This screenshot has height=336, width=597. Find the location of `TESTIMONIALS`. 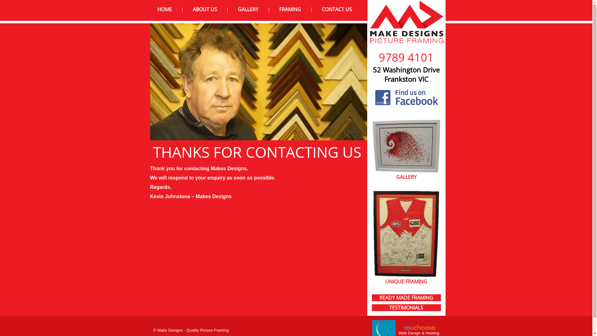

TESTIMONIALS is located at coordinates (406, 308).